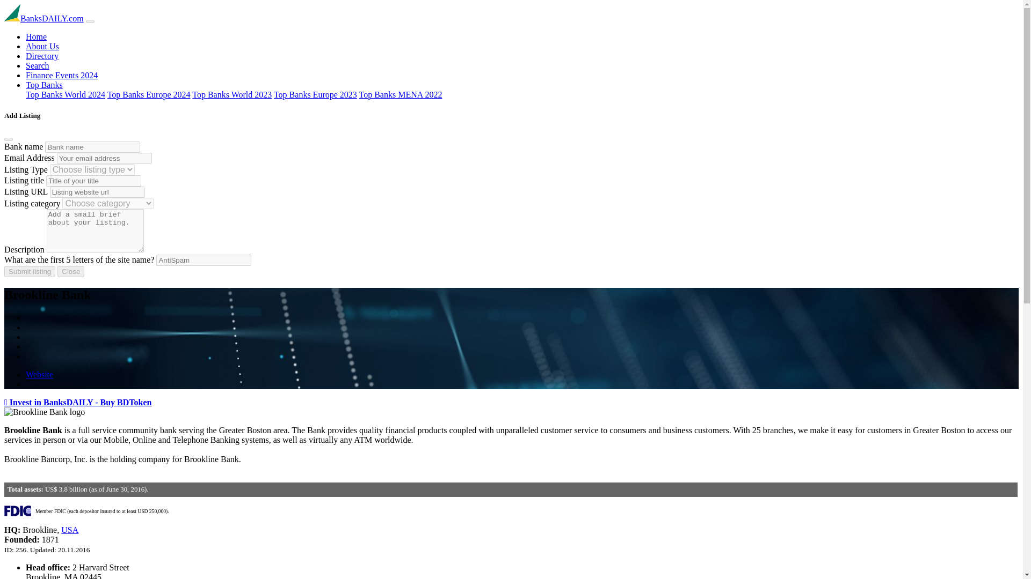 This screenshot has width=1031, height=579. I want to click on Search, so click(38, 65).